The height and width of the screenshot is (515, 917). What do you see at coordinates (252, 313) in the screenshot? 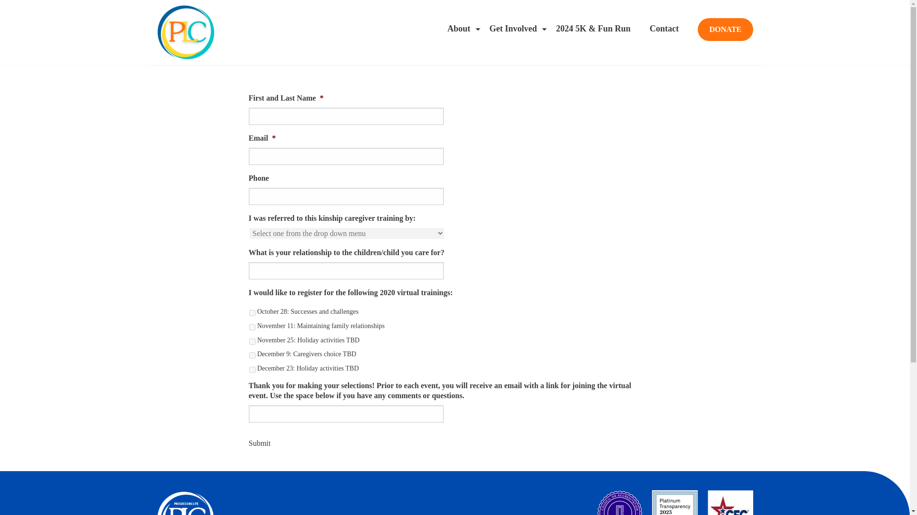
I see `October 28: Successes and challenges` at bounding box center [252, 313].